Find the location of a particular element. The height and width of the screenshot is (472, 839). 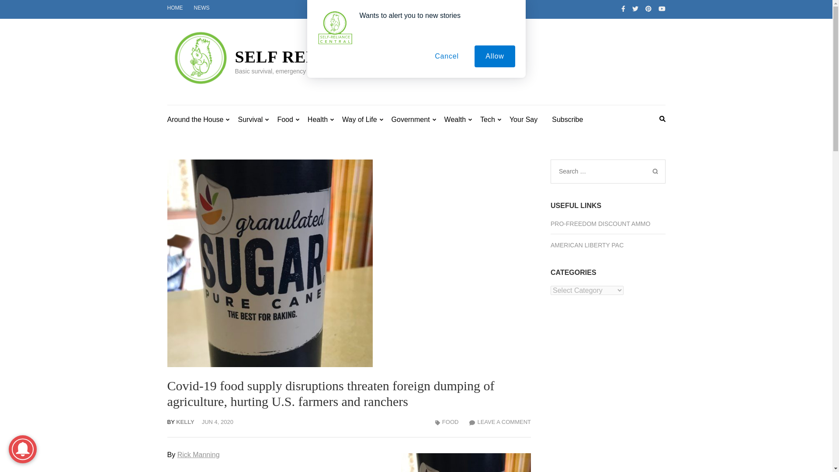

Search is located at coordinates (655, 171).